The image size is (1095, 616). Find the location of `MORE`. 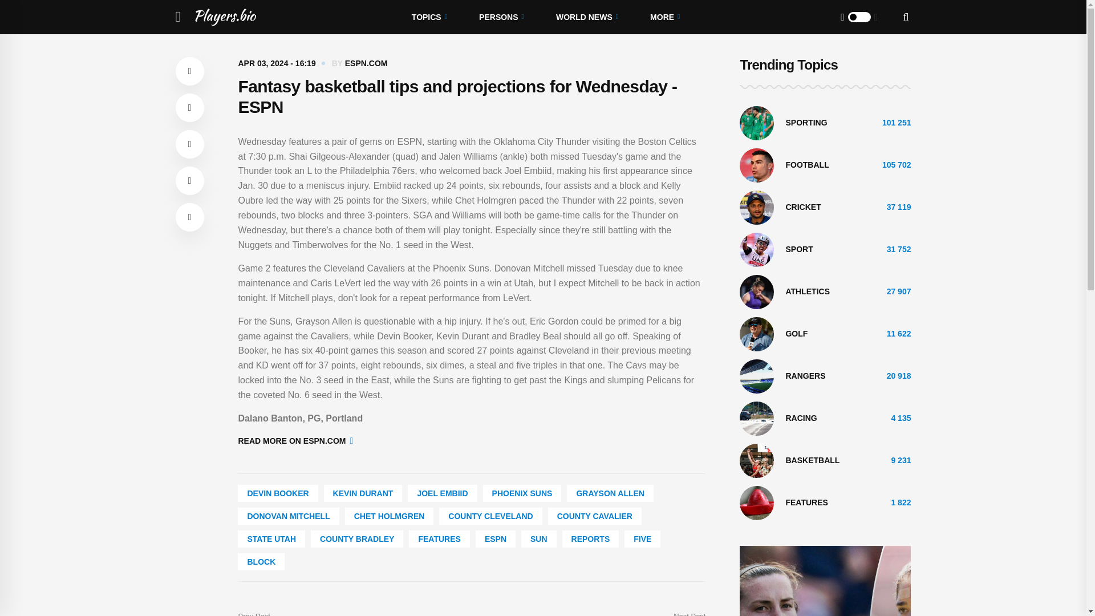

MORE is located at coordinates (664, 17).